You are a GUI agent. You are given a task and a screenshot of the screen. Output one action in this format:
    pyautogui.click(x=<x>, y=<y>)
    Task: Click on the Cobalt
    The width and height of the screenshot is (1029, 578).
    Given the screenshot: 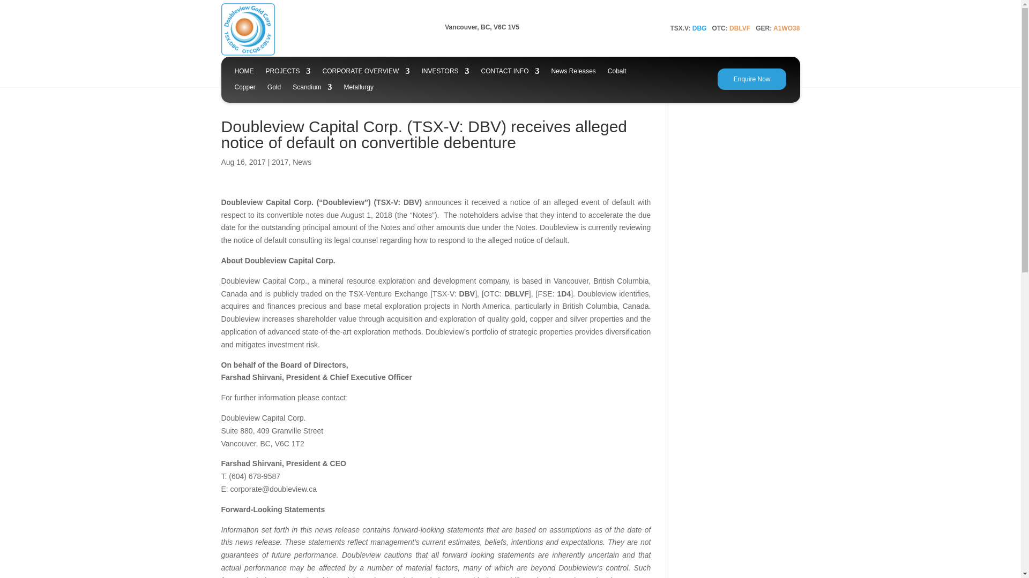 What is the action you would take?
    pyautogui.click(x=617, y=73)
    